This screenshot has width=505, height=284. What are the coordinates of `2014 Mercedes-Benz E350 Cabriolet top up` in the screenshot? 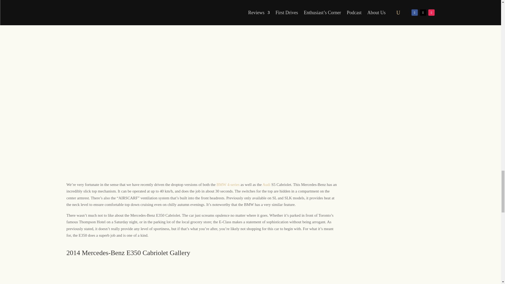 It's located at (92, 271).